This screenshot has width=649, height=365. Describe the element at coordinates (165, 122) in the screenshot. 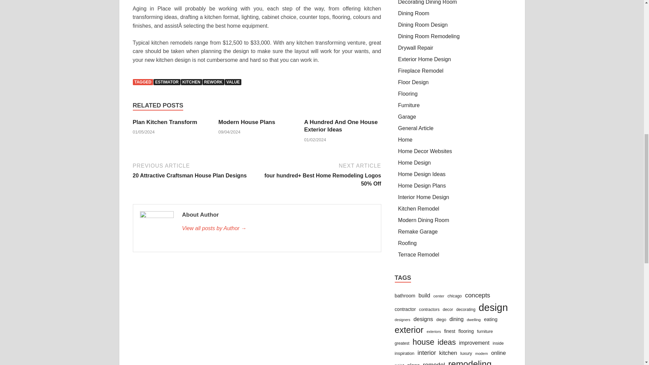

I see `Plan Kitchen Transform` at that location.